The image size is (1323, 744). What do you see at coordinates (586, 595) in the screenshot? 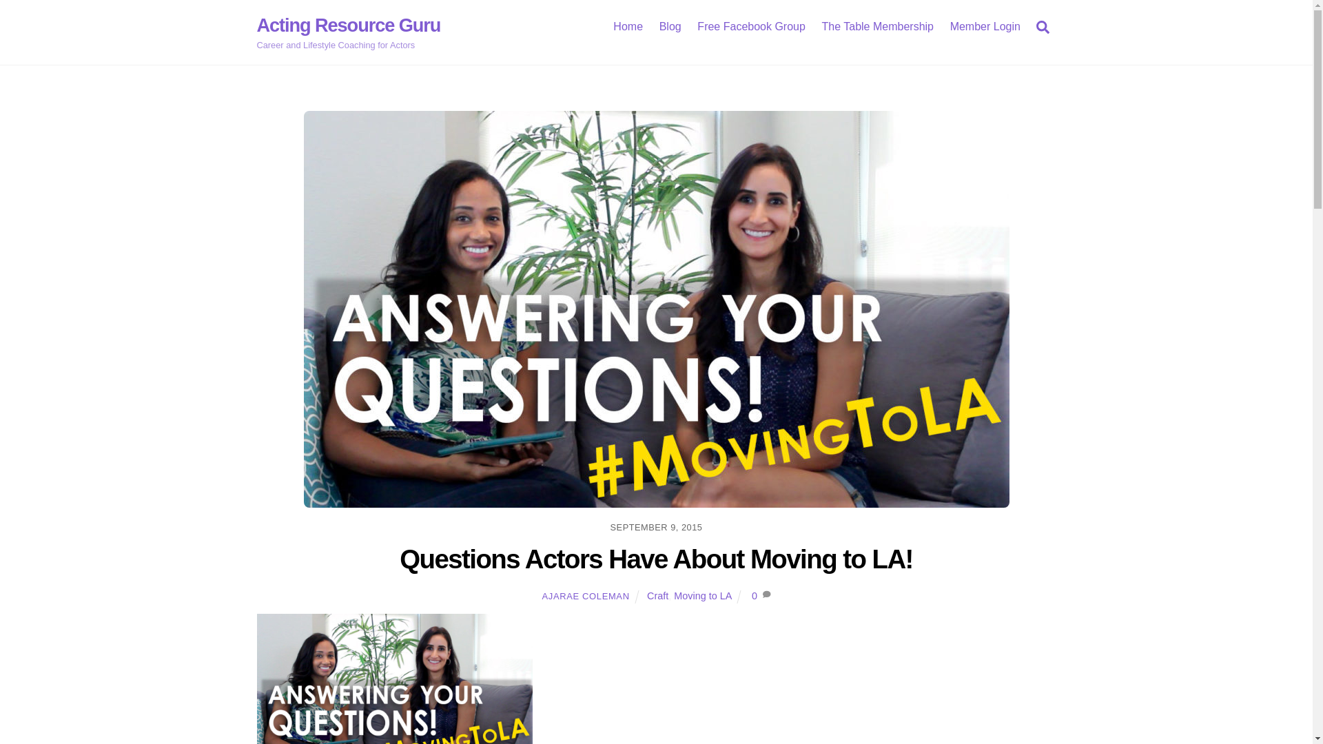
I see `AJARAE COLEMAN` at bounding box center [586, 595].